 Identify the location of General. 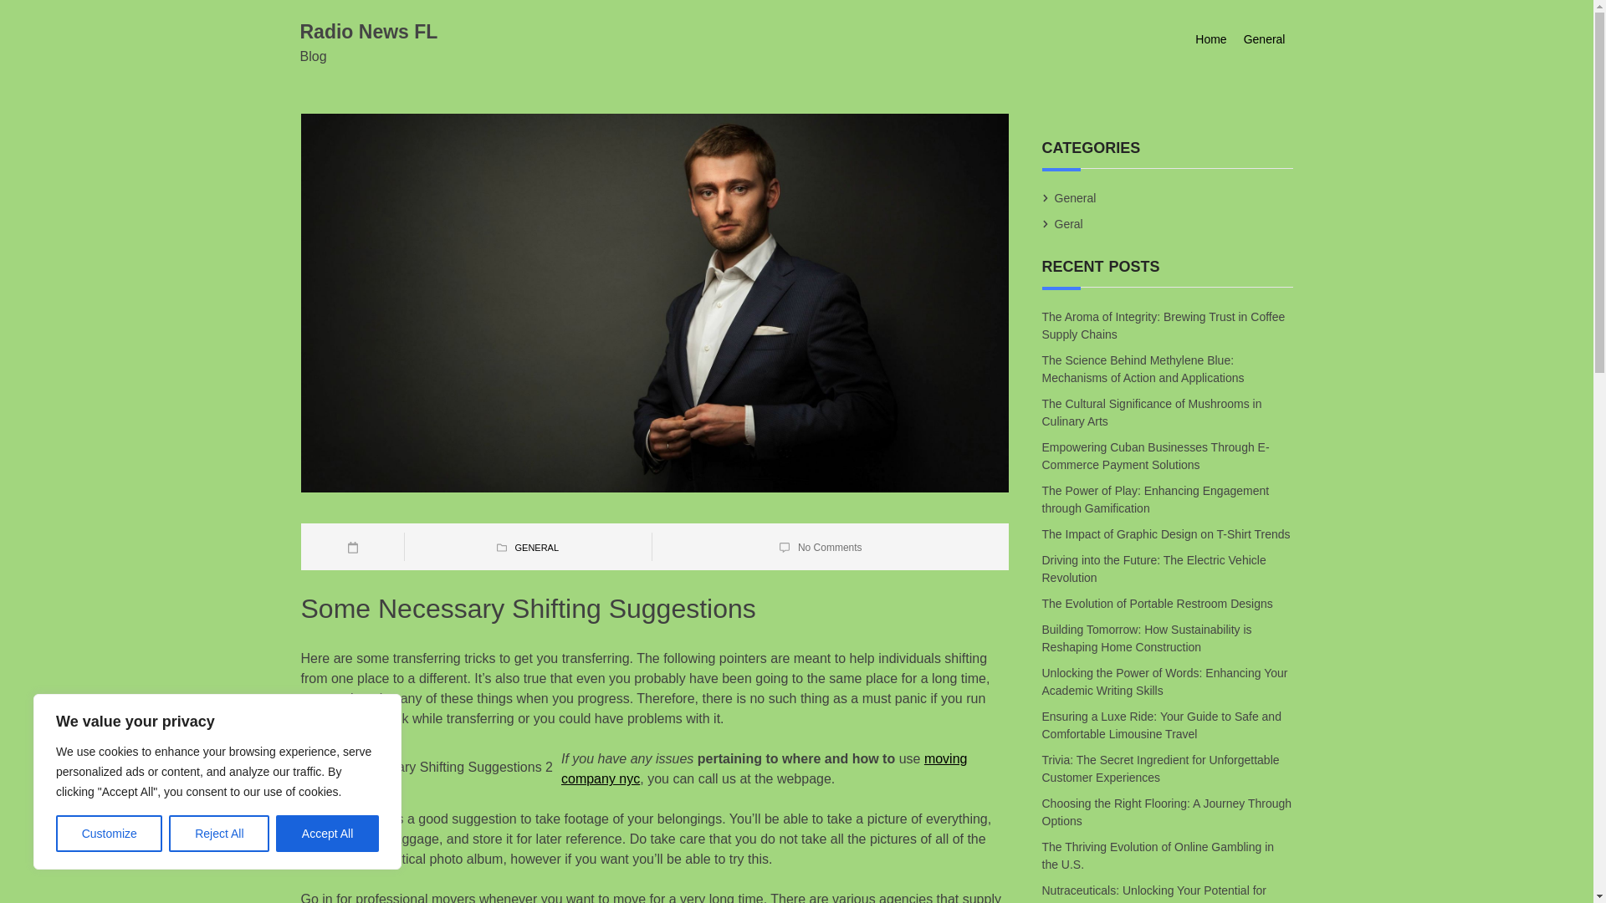
(1075, 197).